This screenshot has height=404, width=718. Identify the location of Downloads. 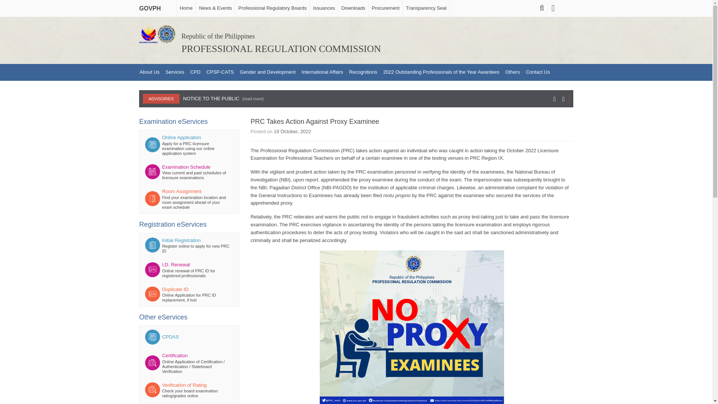
(353, 8).